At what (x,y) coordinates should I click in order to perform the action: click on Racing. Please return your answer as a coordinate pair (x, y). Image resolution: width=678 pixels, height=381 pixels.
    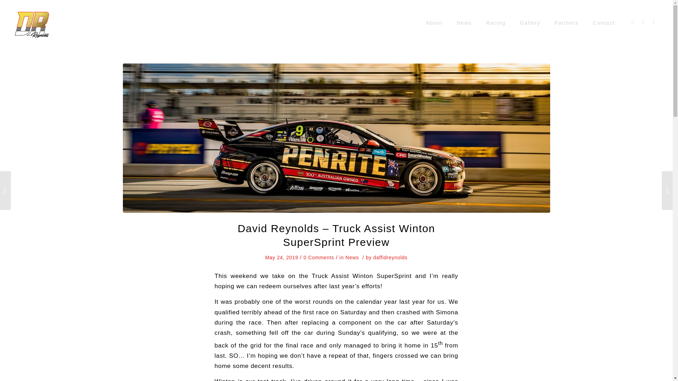
    Looking at the image, I should click on (495, 23).